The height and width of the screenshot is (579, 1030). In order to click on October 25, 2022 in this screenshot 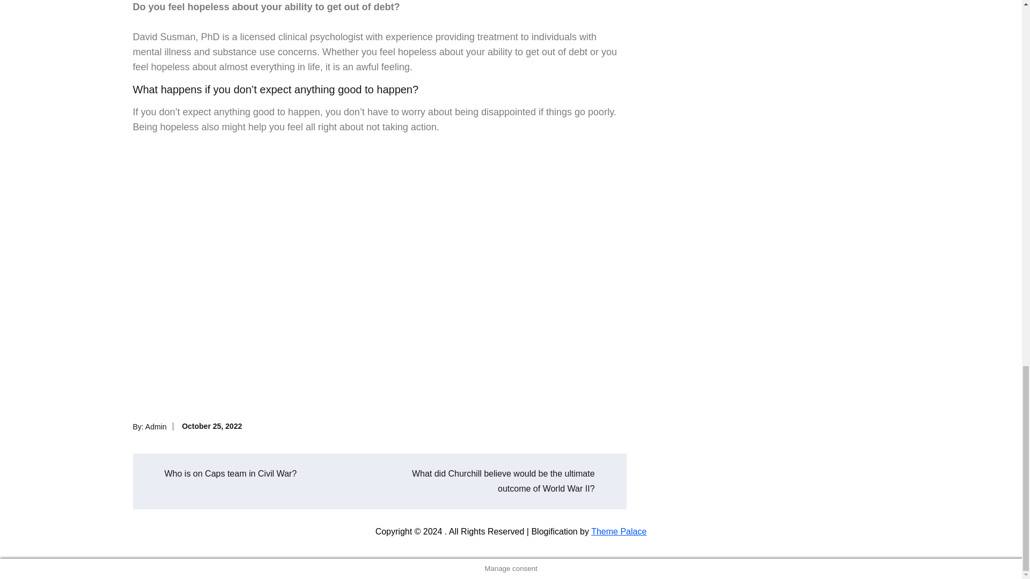, I will do `click(212, 426)`.